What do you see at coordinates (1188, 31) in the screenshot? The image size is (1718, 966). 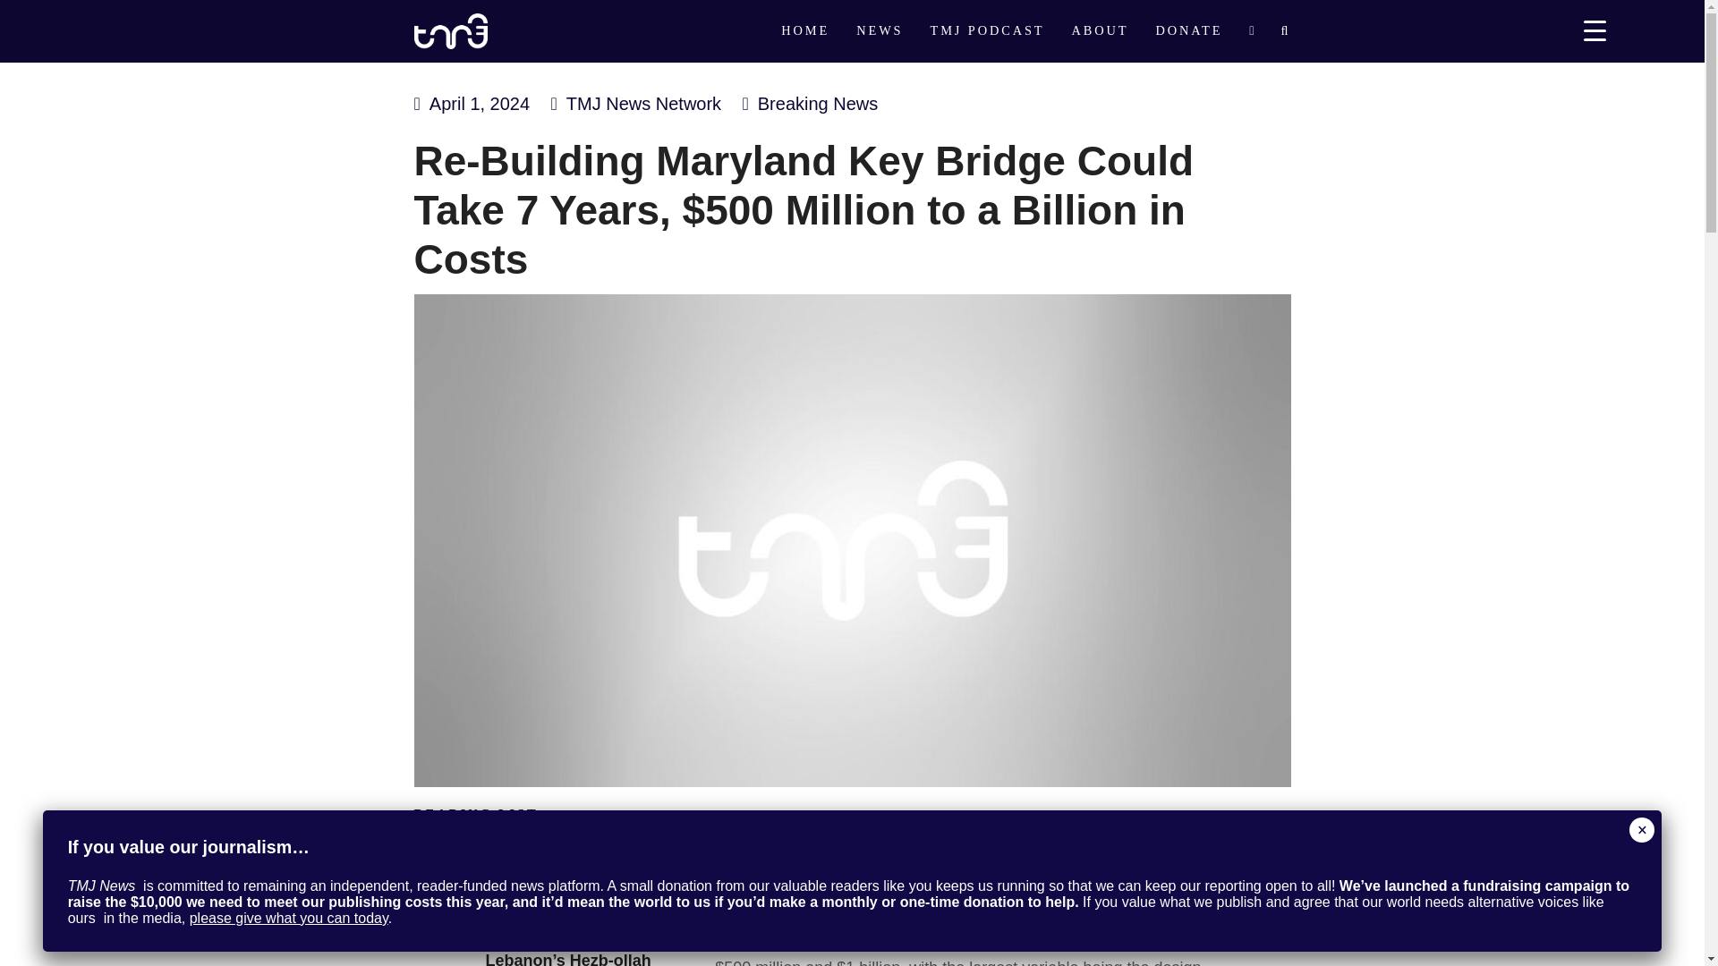 I see `DONATE` at bounding box center [1188, 31].